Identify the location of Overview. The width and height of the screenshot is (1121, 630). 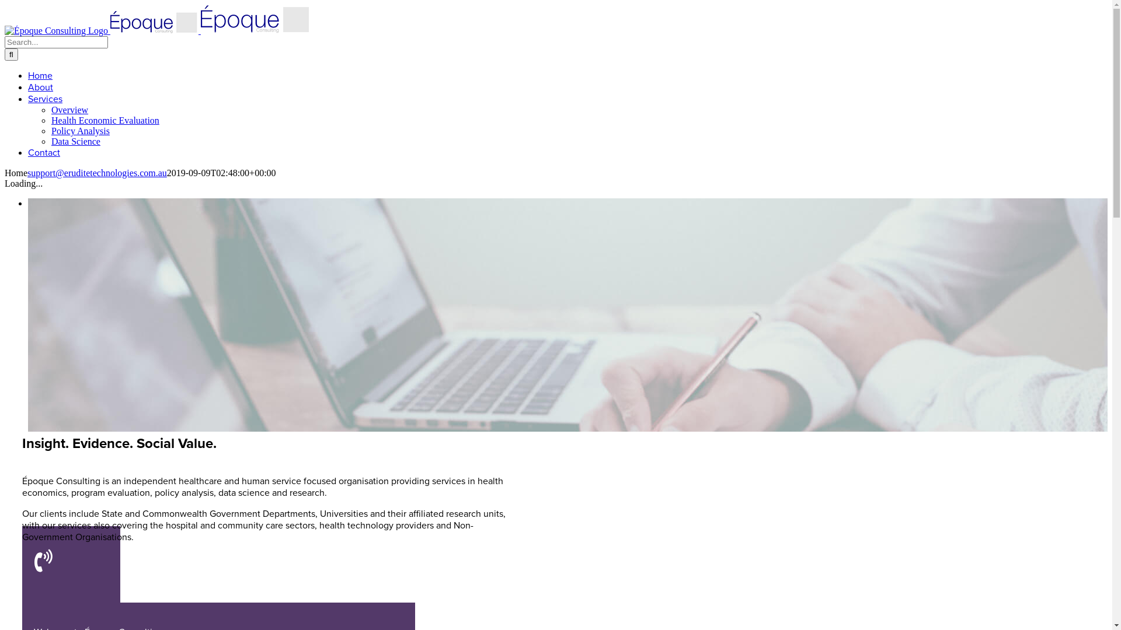
(70, 110).